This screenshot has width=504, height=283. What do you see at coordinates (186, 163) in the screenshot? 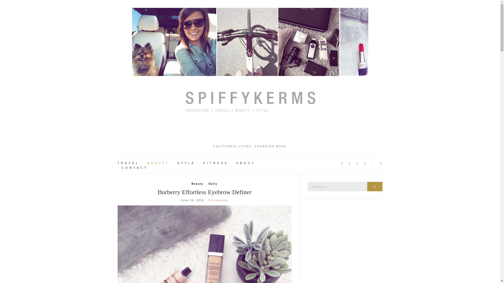
I see `S T Y L E` at bounding box center [186, 163].